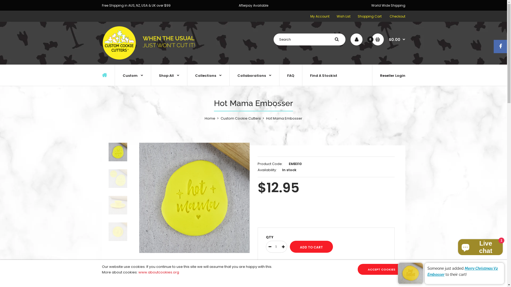 The height and width of the screenshot is (287, 511). What do you see at coordinates (389, 75) in the screenshot?
I see `Reseller Login` at bounding box center [389, 75].